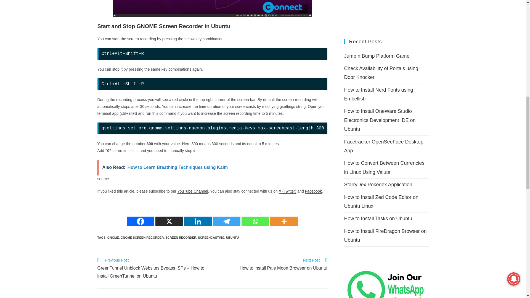  What do you see at coordinates (169, 221) in the screenshot?
I see `X` at bounding box center [169, 221].